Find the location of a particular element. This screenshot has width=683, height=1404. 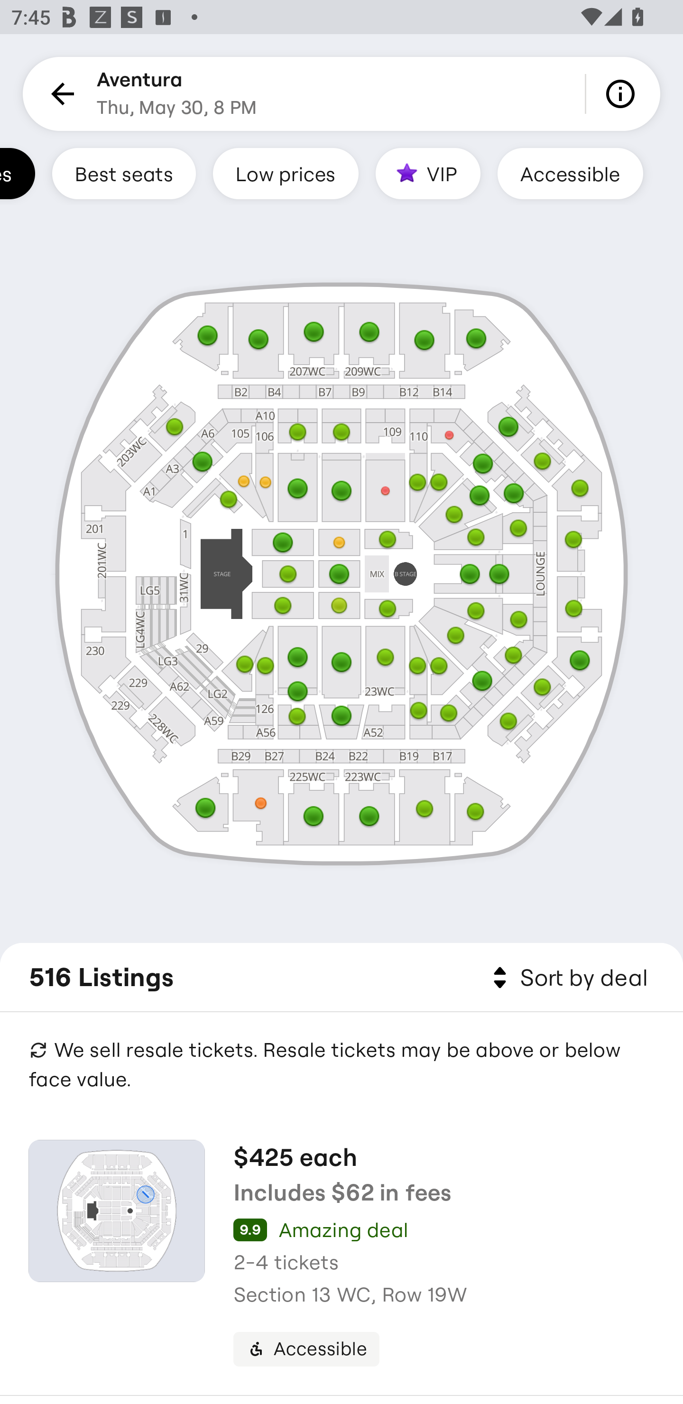

Low prices is located at coordinates (286, 173).